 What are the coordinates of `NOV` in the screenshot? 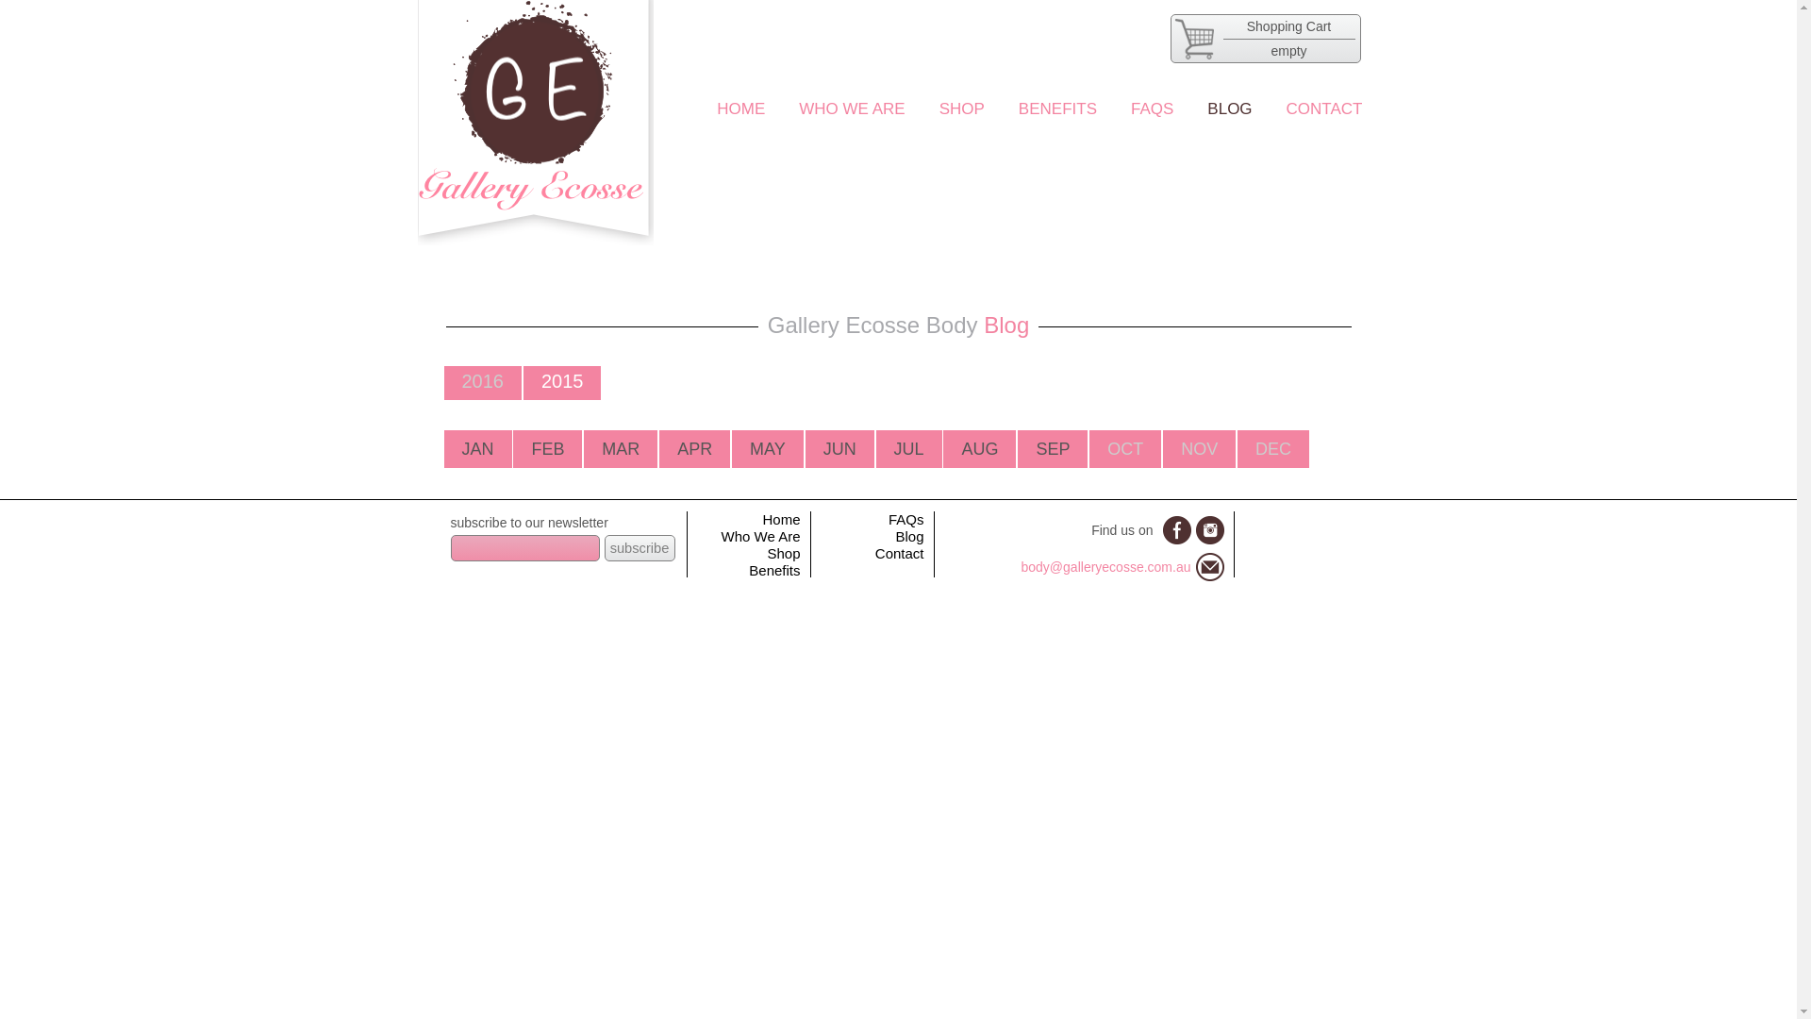 It's located at (1200, 449).